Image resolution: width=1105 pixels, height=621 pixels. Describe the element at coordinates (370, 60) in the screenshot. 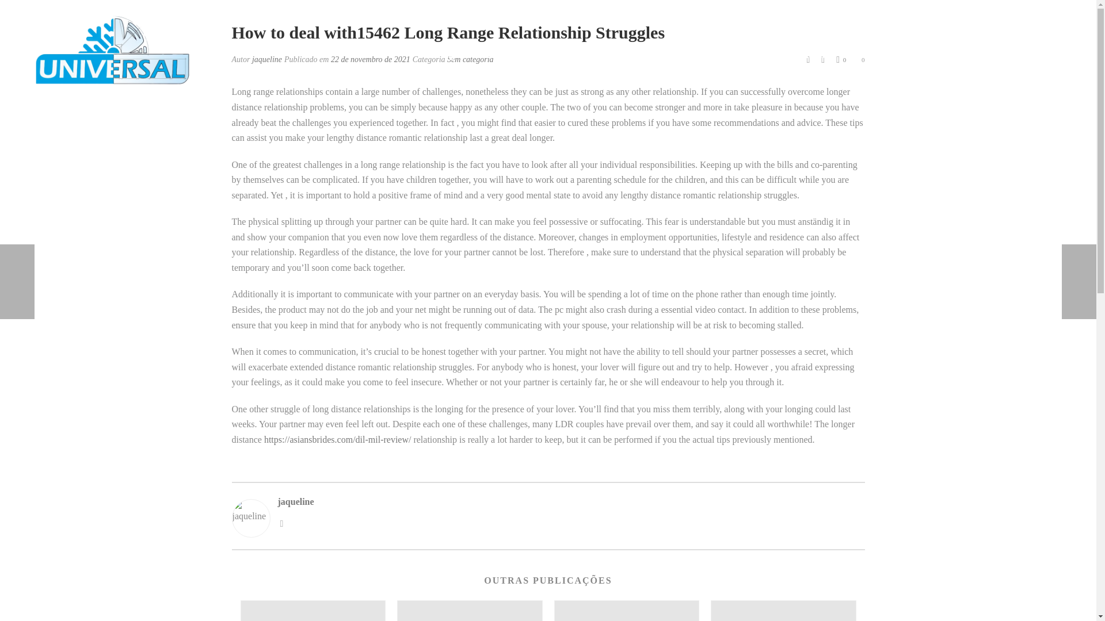

I see `22 de novembro de 2021` at that location.